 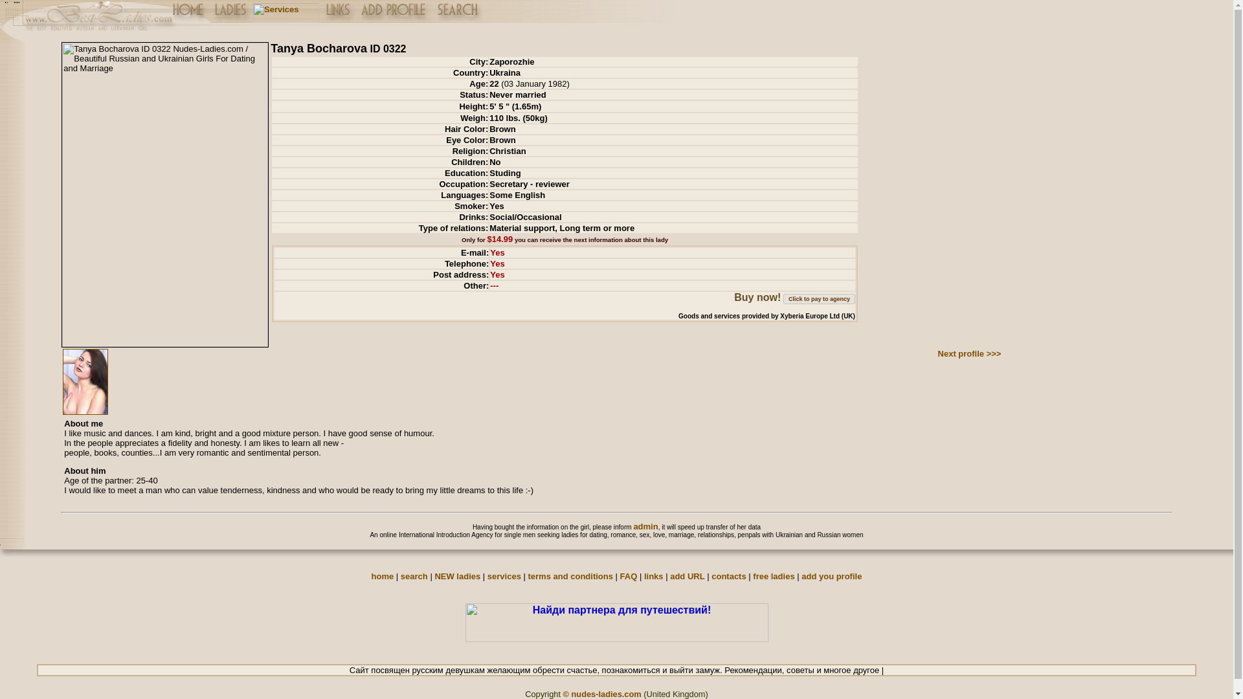 I want to click on add you profile, so click(x=831, y=576).